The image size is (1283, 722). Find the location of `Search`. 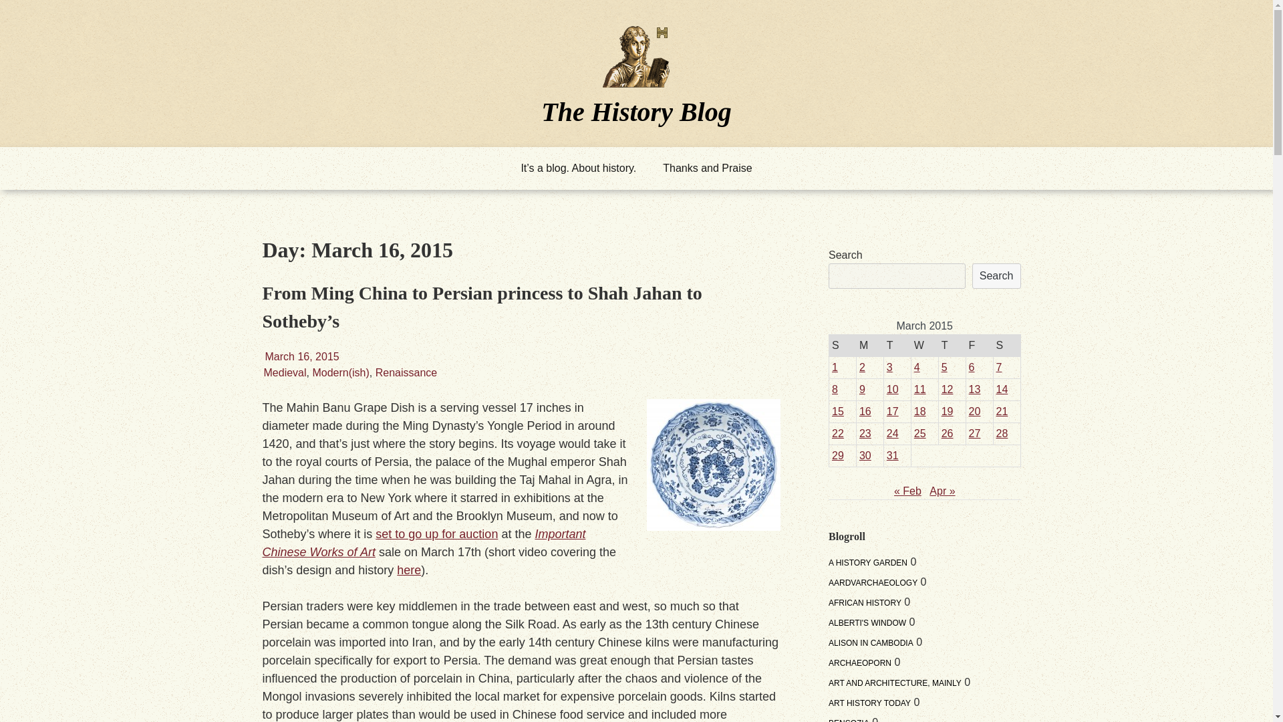

Search is located at coordinates (997, 276).